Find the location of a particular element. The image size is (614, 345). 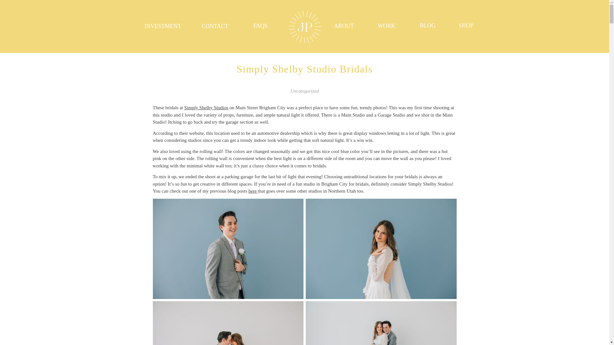

Simply Shelby Studios is located at coordinates (206, 107).